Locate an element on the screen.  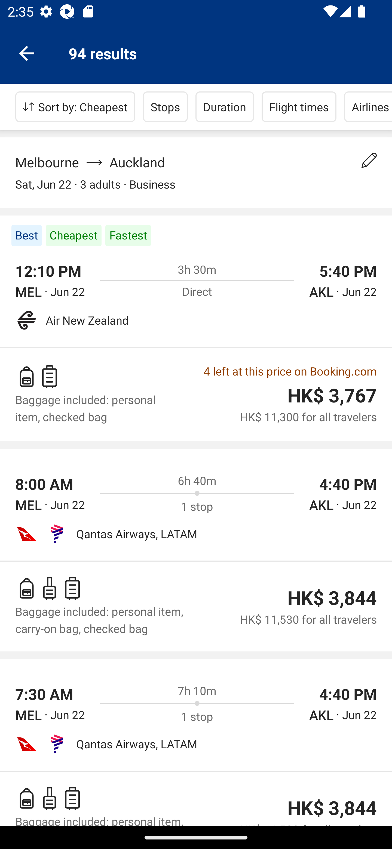
Navigate up is located at coordinates (27, 53).